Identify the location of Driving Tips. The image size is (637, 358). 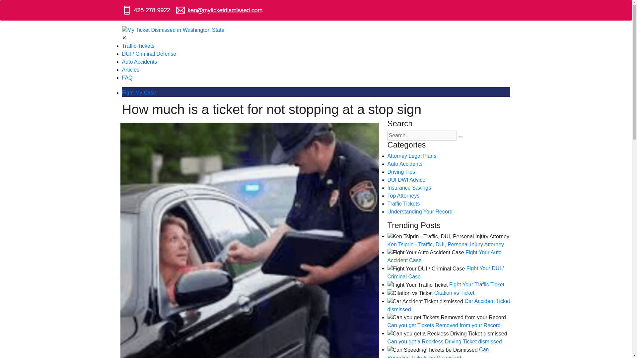
(401, 172).